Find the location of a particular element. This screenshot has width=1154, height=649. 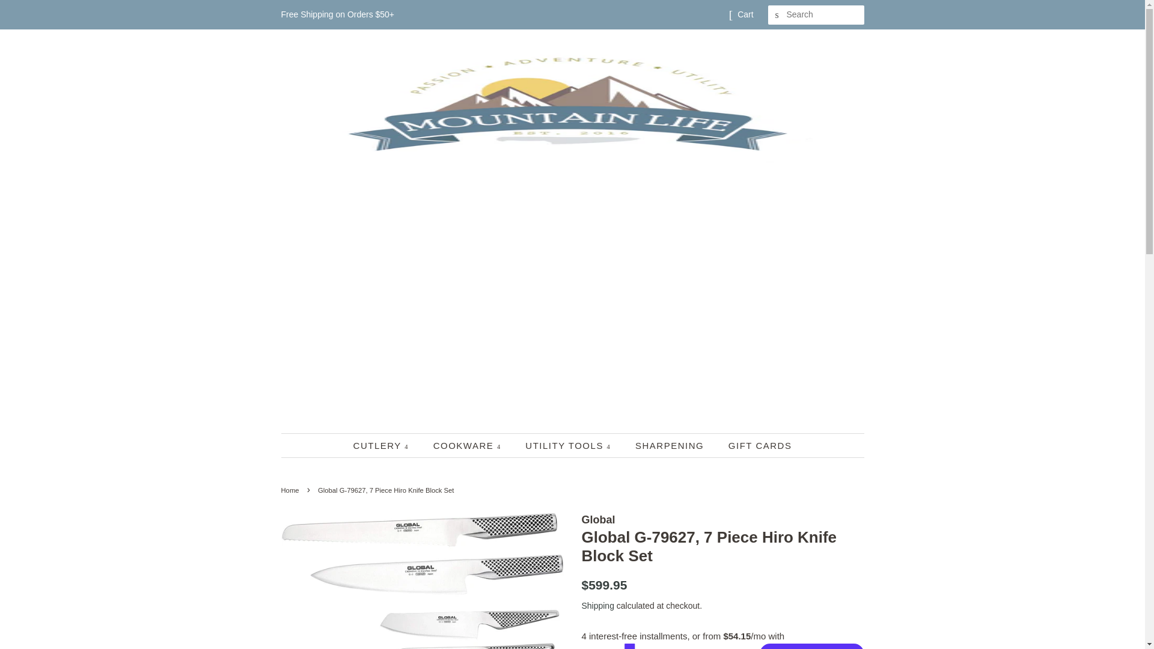

UTILITY TOOLS is located at coordinates (569, 446).